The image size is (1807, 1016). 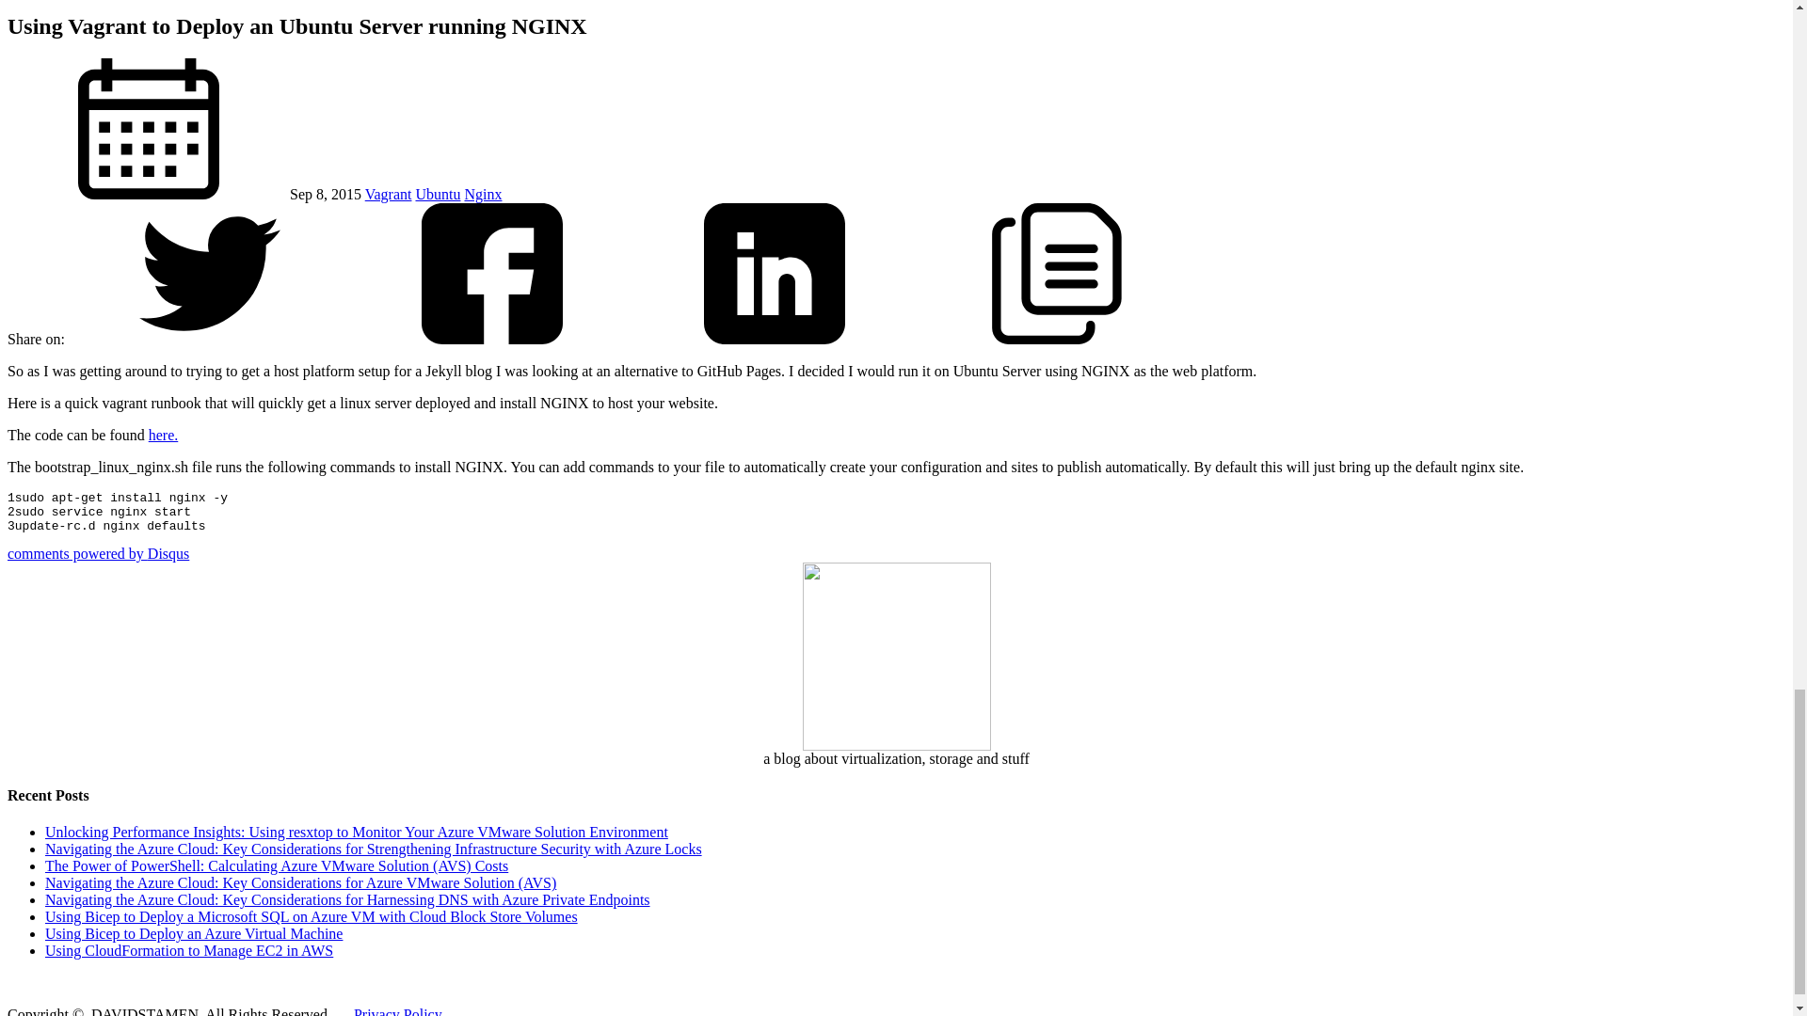 What do you see at coordinates (483, 194) in the screenshot?
I see `Nginx` at bounding box center [483, 194].